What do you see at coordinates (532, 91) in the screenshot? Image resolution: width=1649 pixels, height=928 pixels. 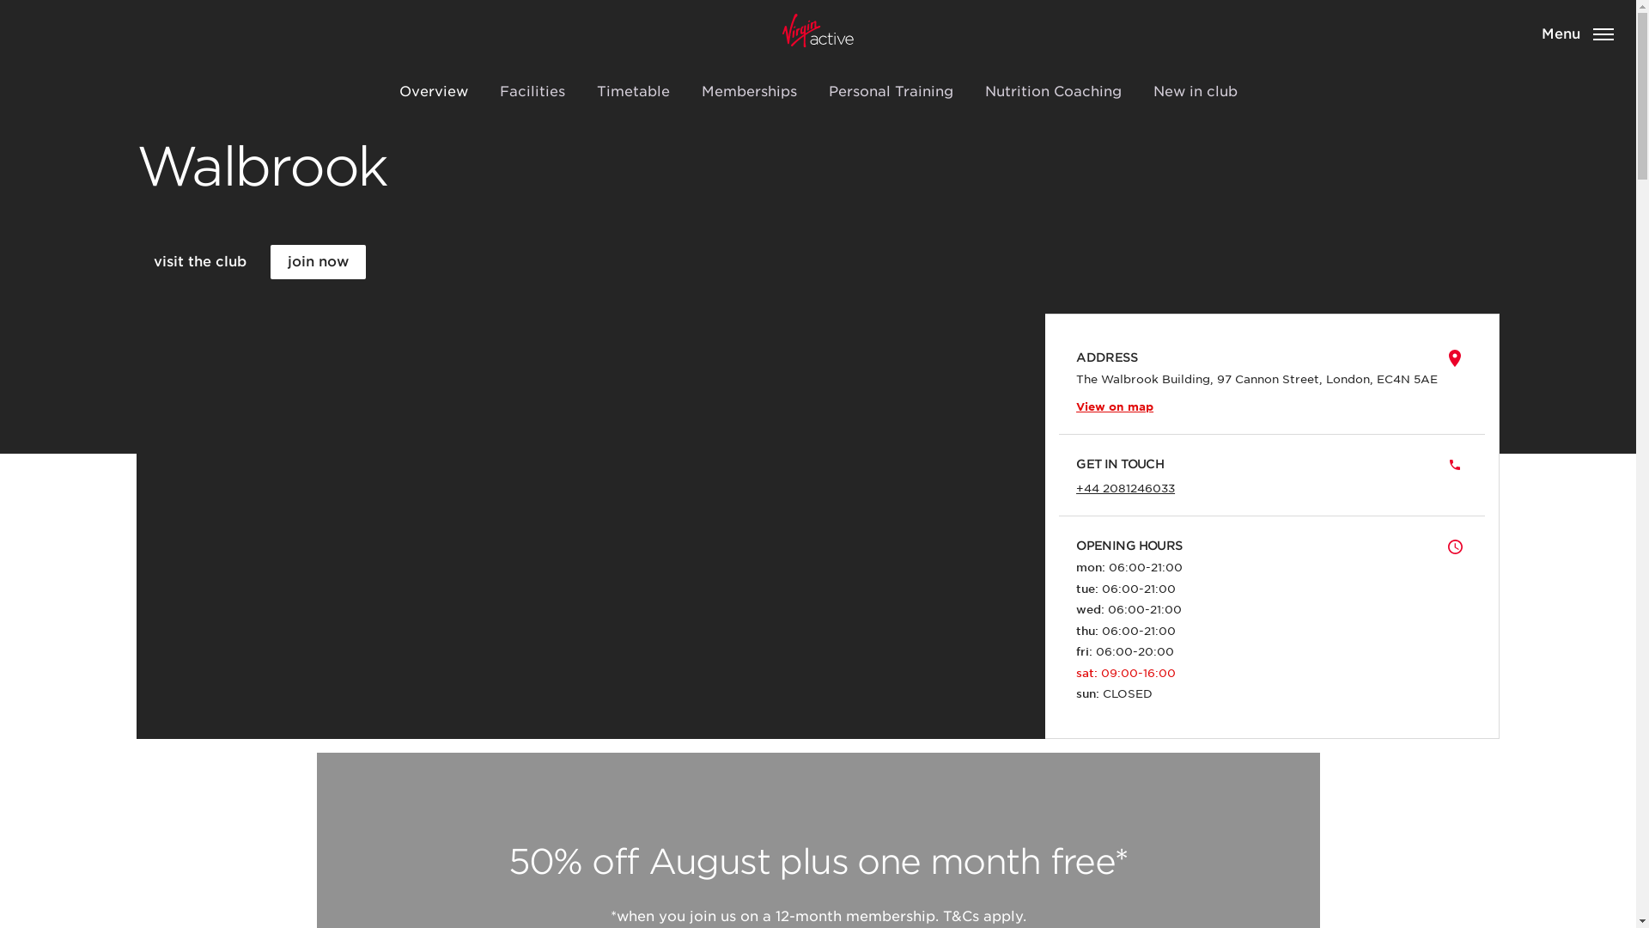 I see `Facilities` at bounding box center [532, 91].